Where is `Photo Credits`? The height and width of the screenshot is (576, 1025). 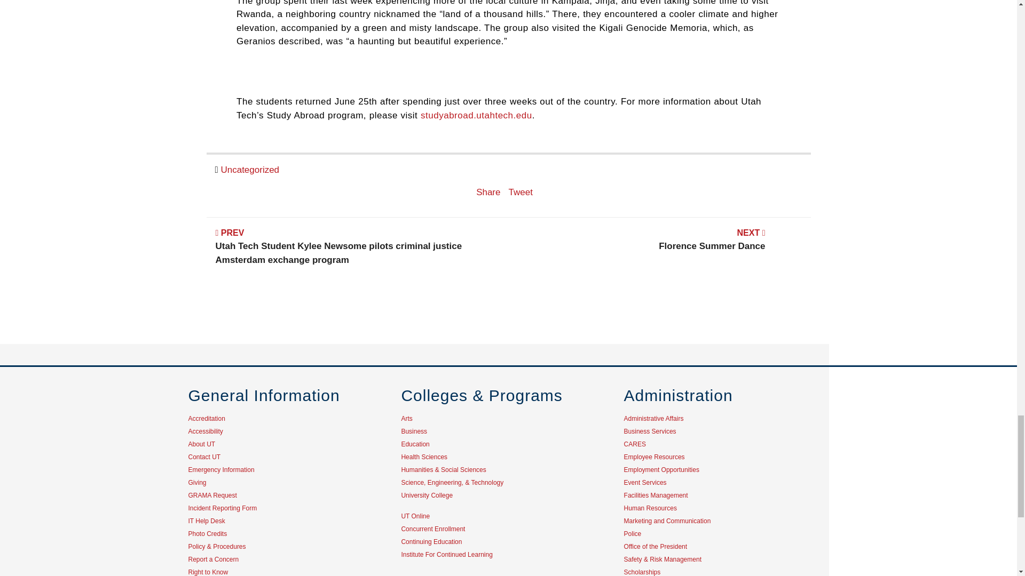
Photo Credits is located at coordinates (207, 533).